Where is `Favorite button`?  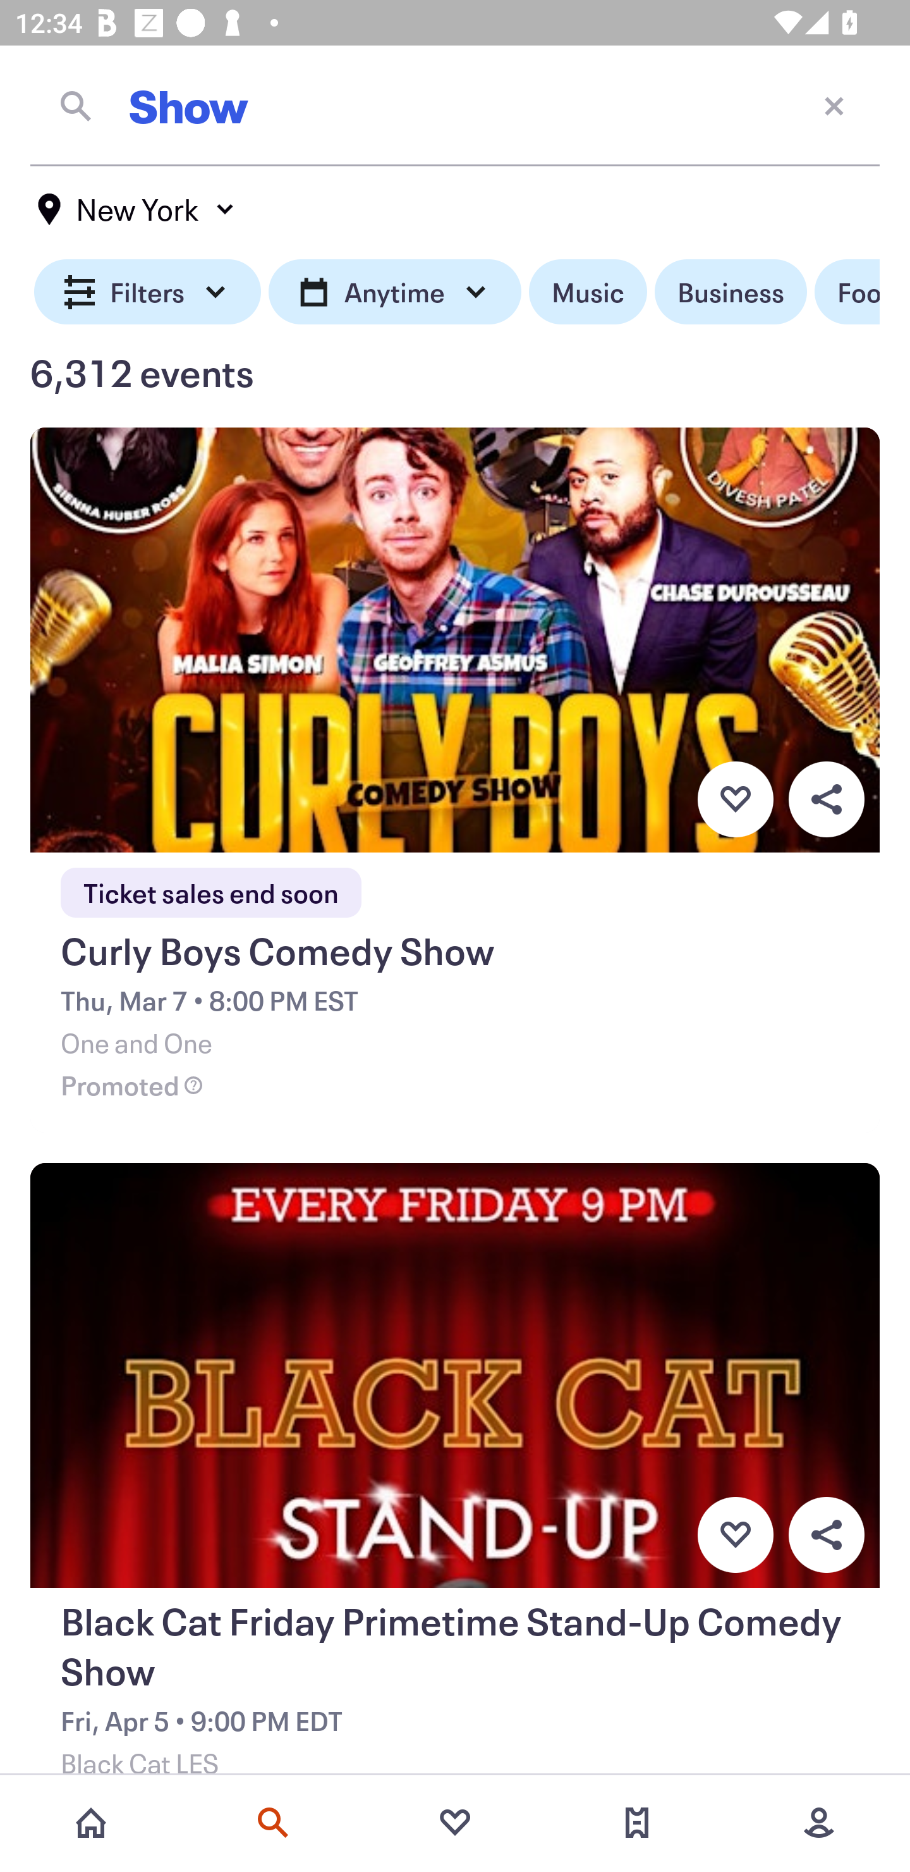
Favorite button is located at coordinates (735, 1535).